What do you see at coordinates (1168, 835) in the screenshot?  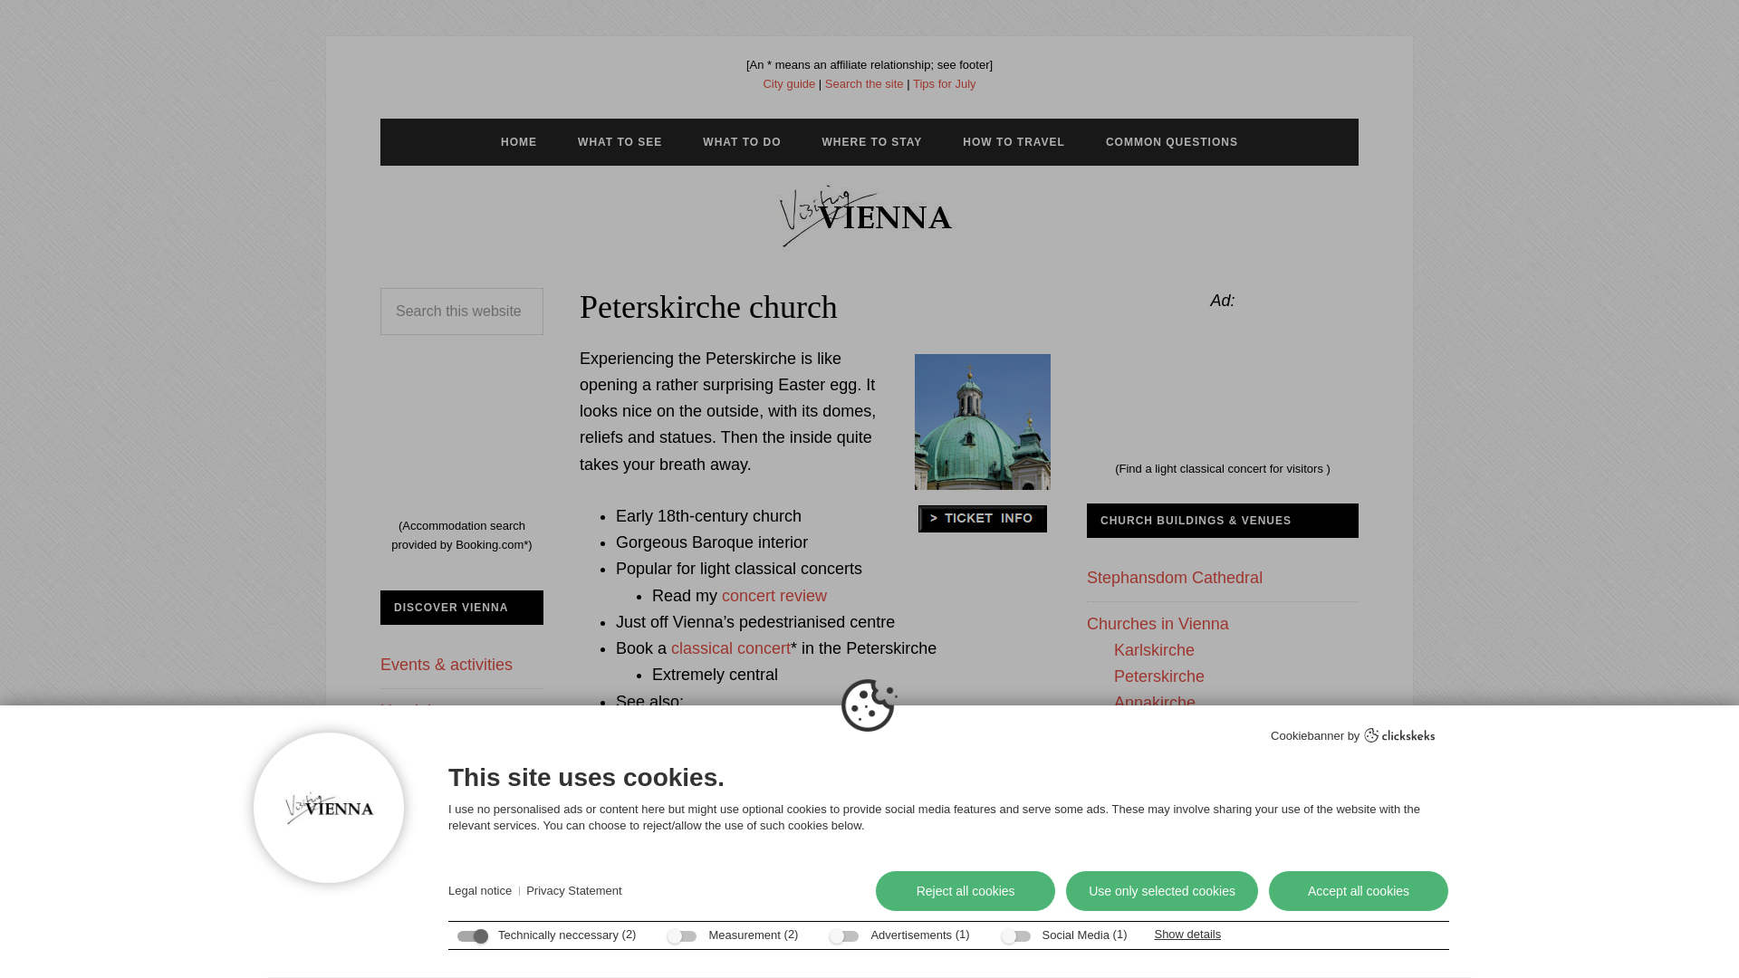 I see `Minoritenkirche` at bounding box center [1168, 835].